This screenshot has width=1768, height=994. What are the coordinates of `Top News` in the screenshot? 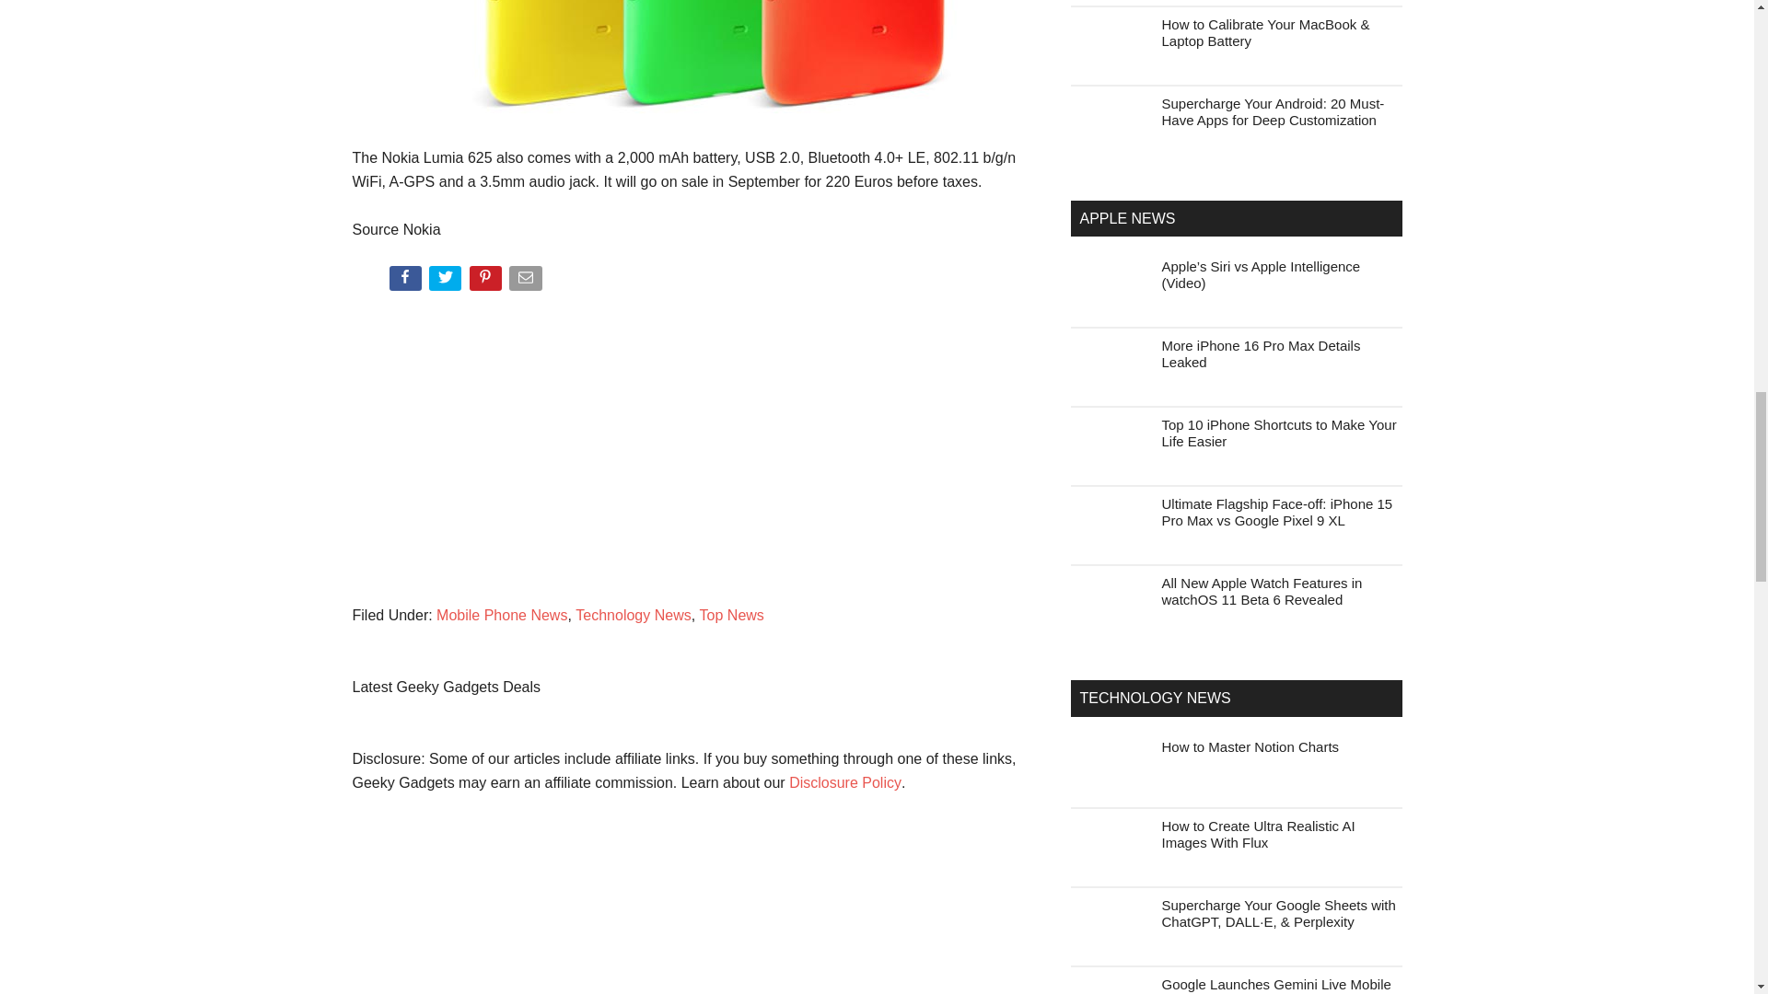 It's located at (731, 615).